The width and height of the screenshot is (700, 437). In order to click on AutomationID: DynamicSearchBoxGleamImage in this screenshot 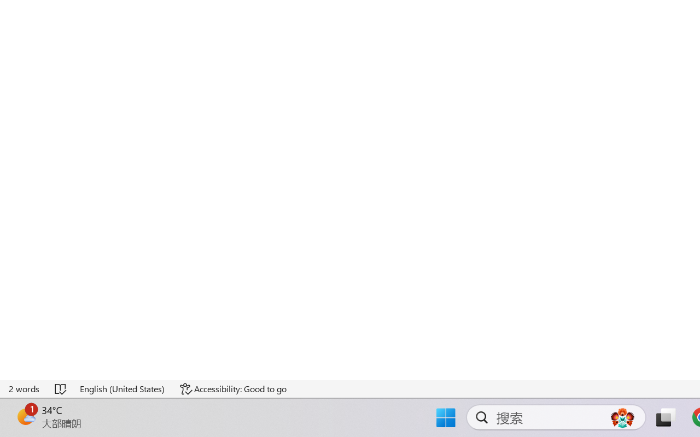, I will do `click(622, 417)`.